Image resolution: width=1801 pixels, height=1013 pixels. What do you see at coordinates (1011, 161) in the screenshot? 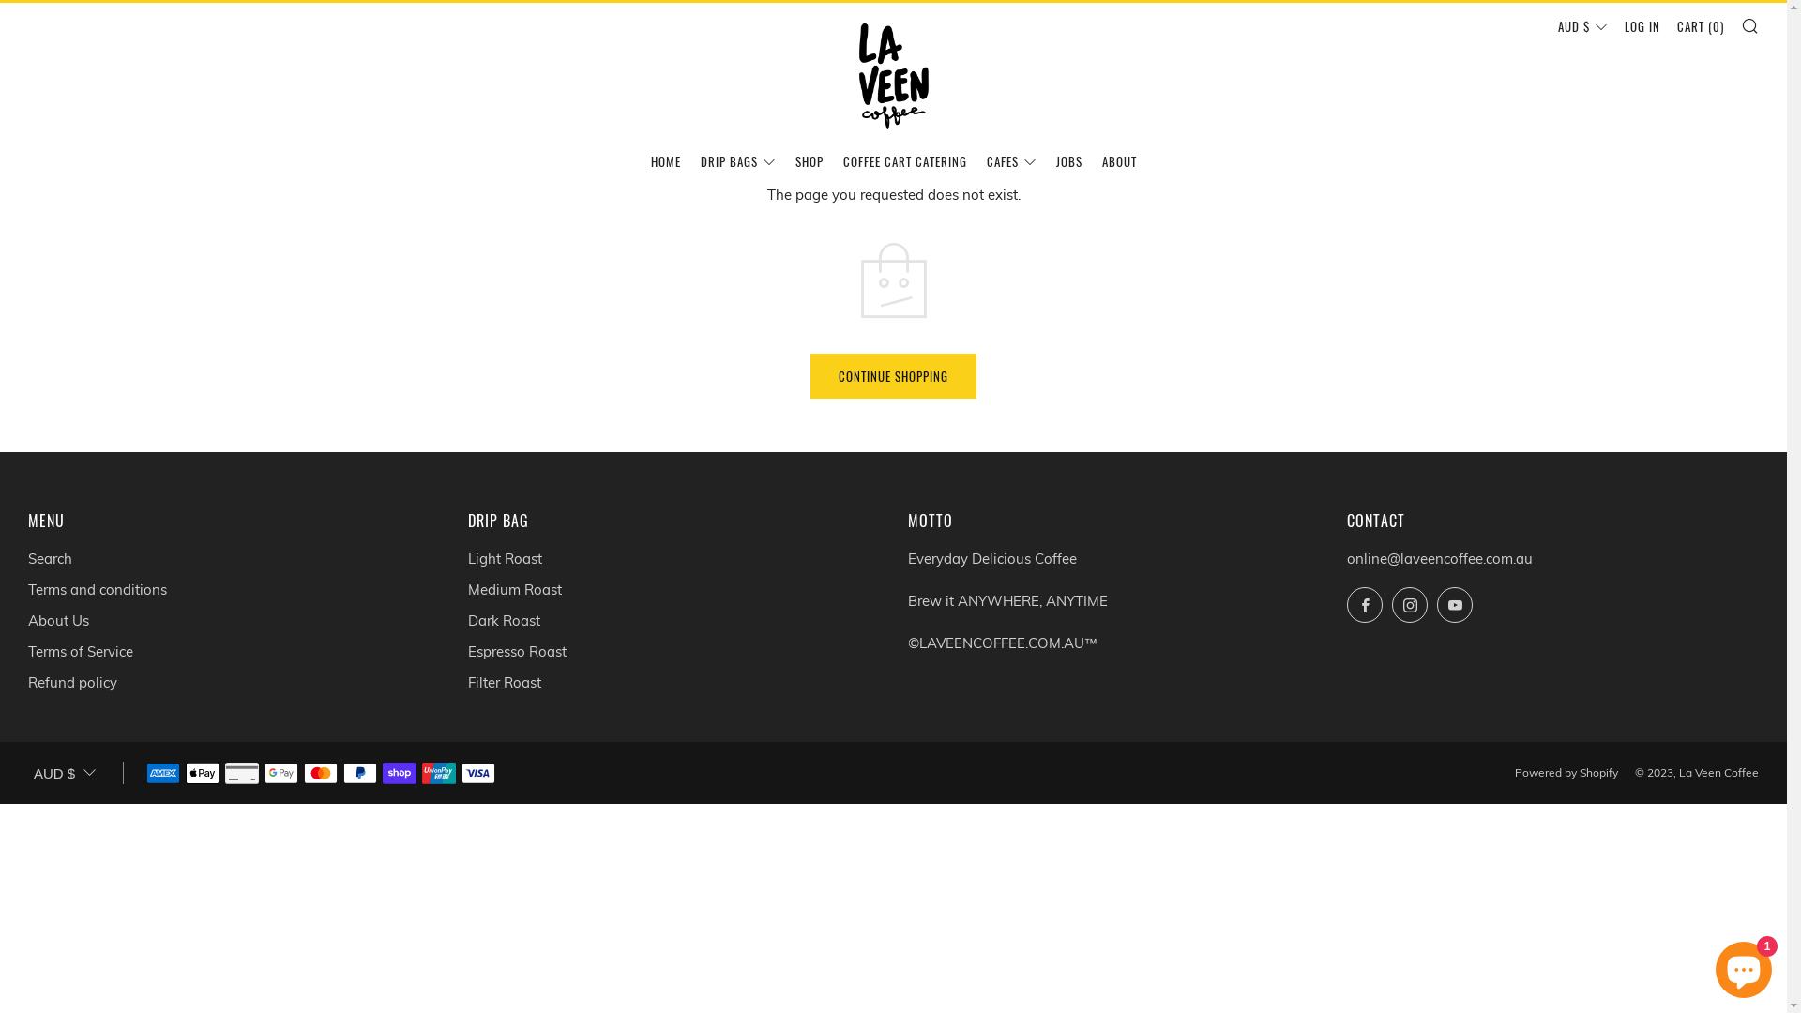
I see `CAFES` at bounding box center [1011, 161].